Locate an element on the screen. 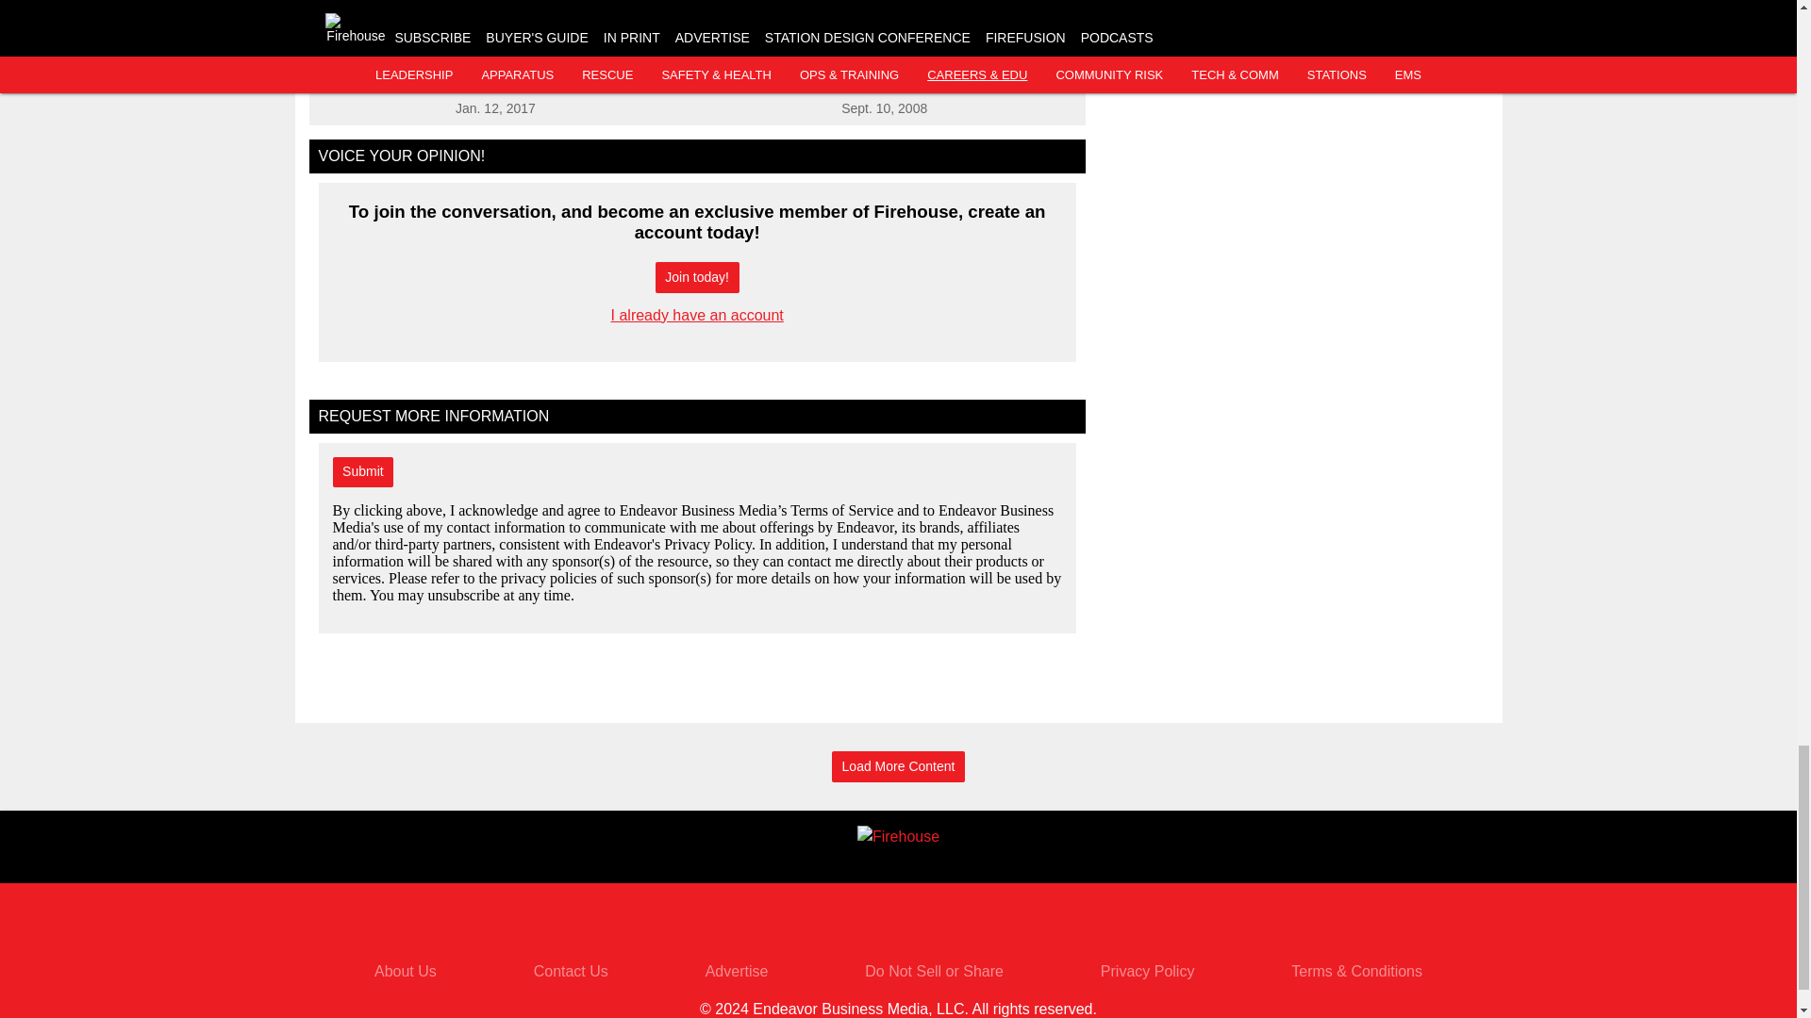 The image size is (1811, 1018). International Association of Fire Chiefs - IAFC is located at coordinates (958, 70).